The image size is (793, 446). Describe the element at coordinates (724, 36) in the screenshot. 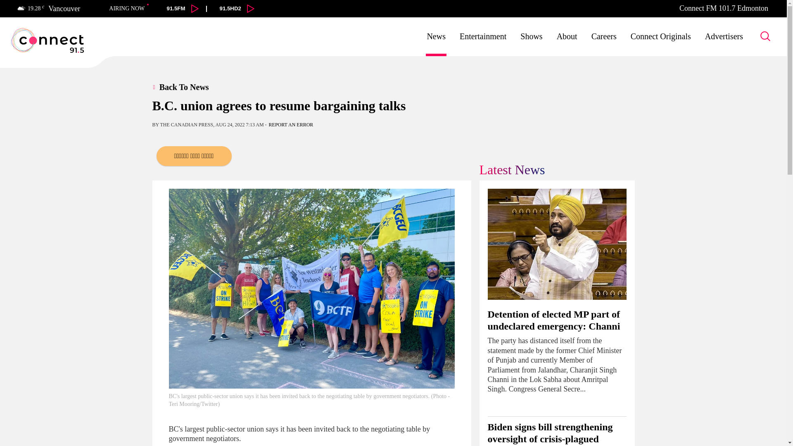

I see `Advertisers` at that location.